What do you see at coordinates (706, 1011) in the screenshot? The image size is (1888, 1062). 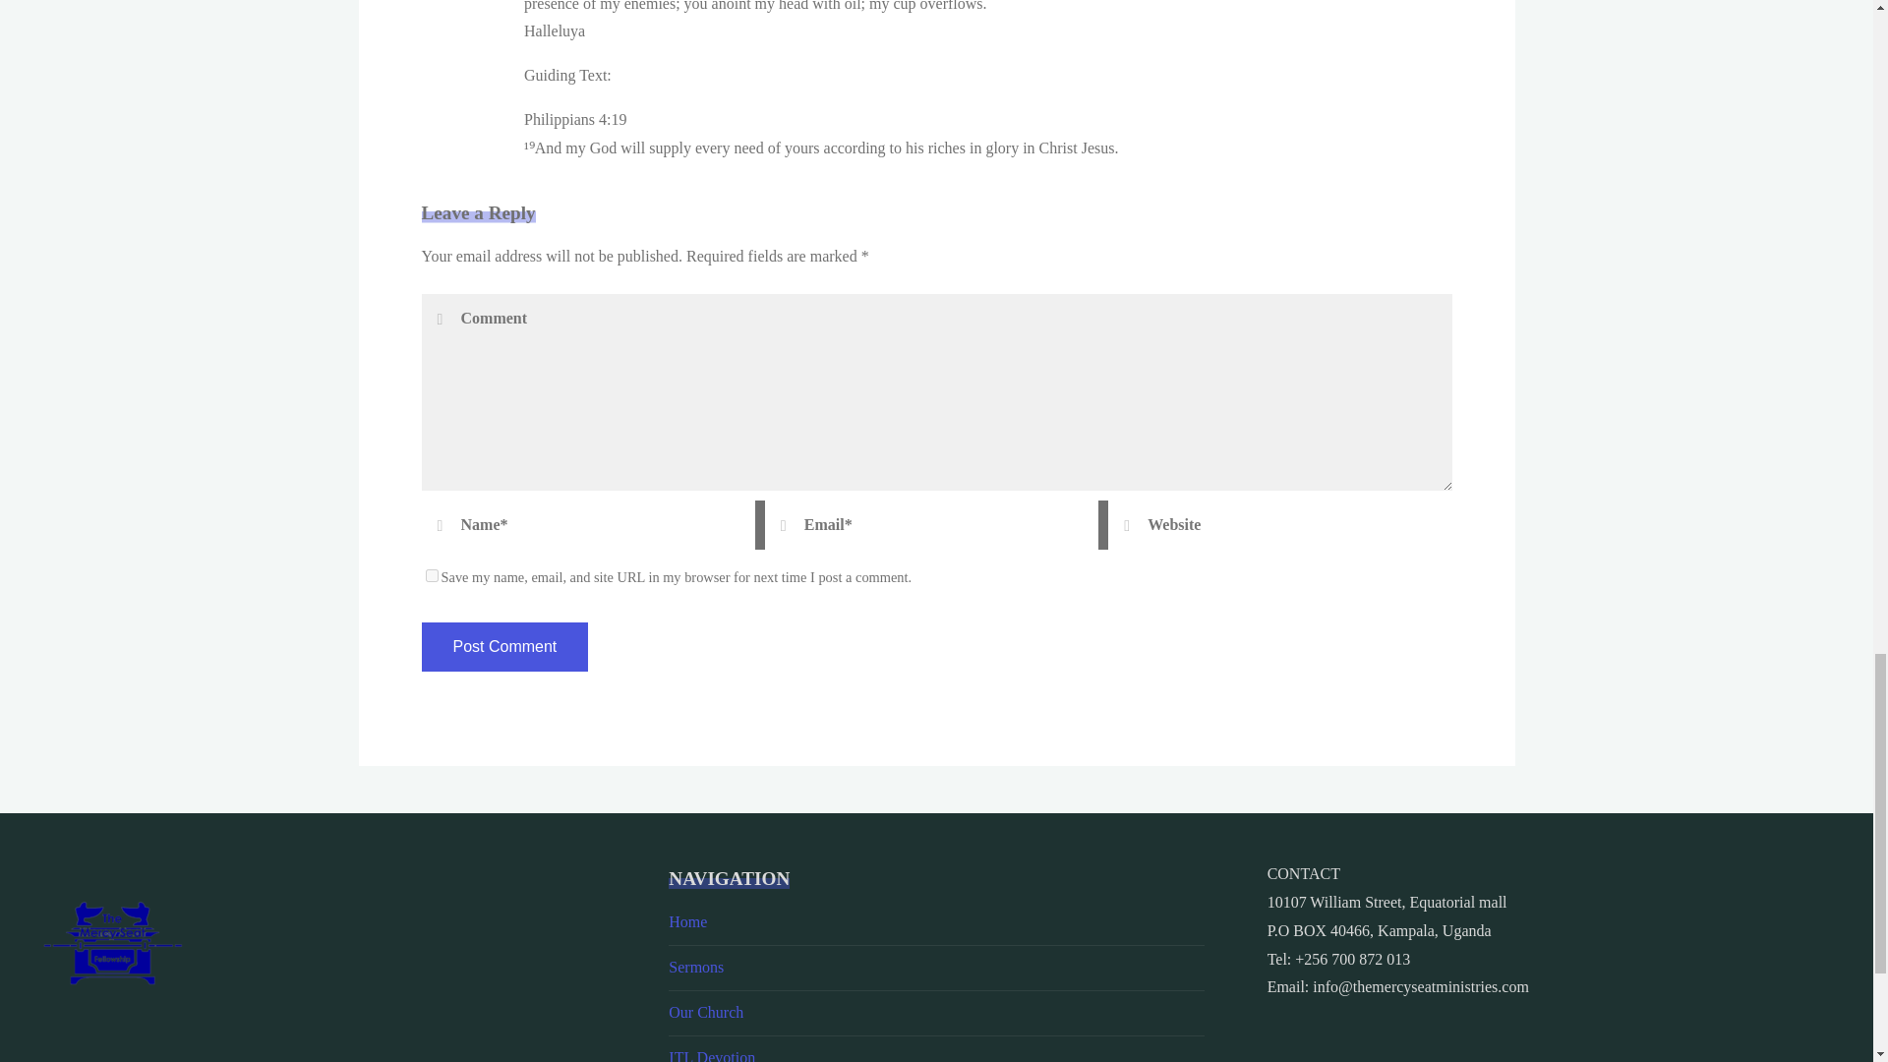 I see `Our Church` at bounding box center [706, 1011].